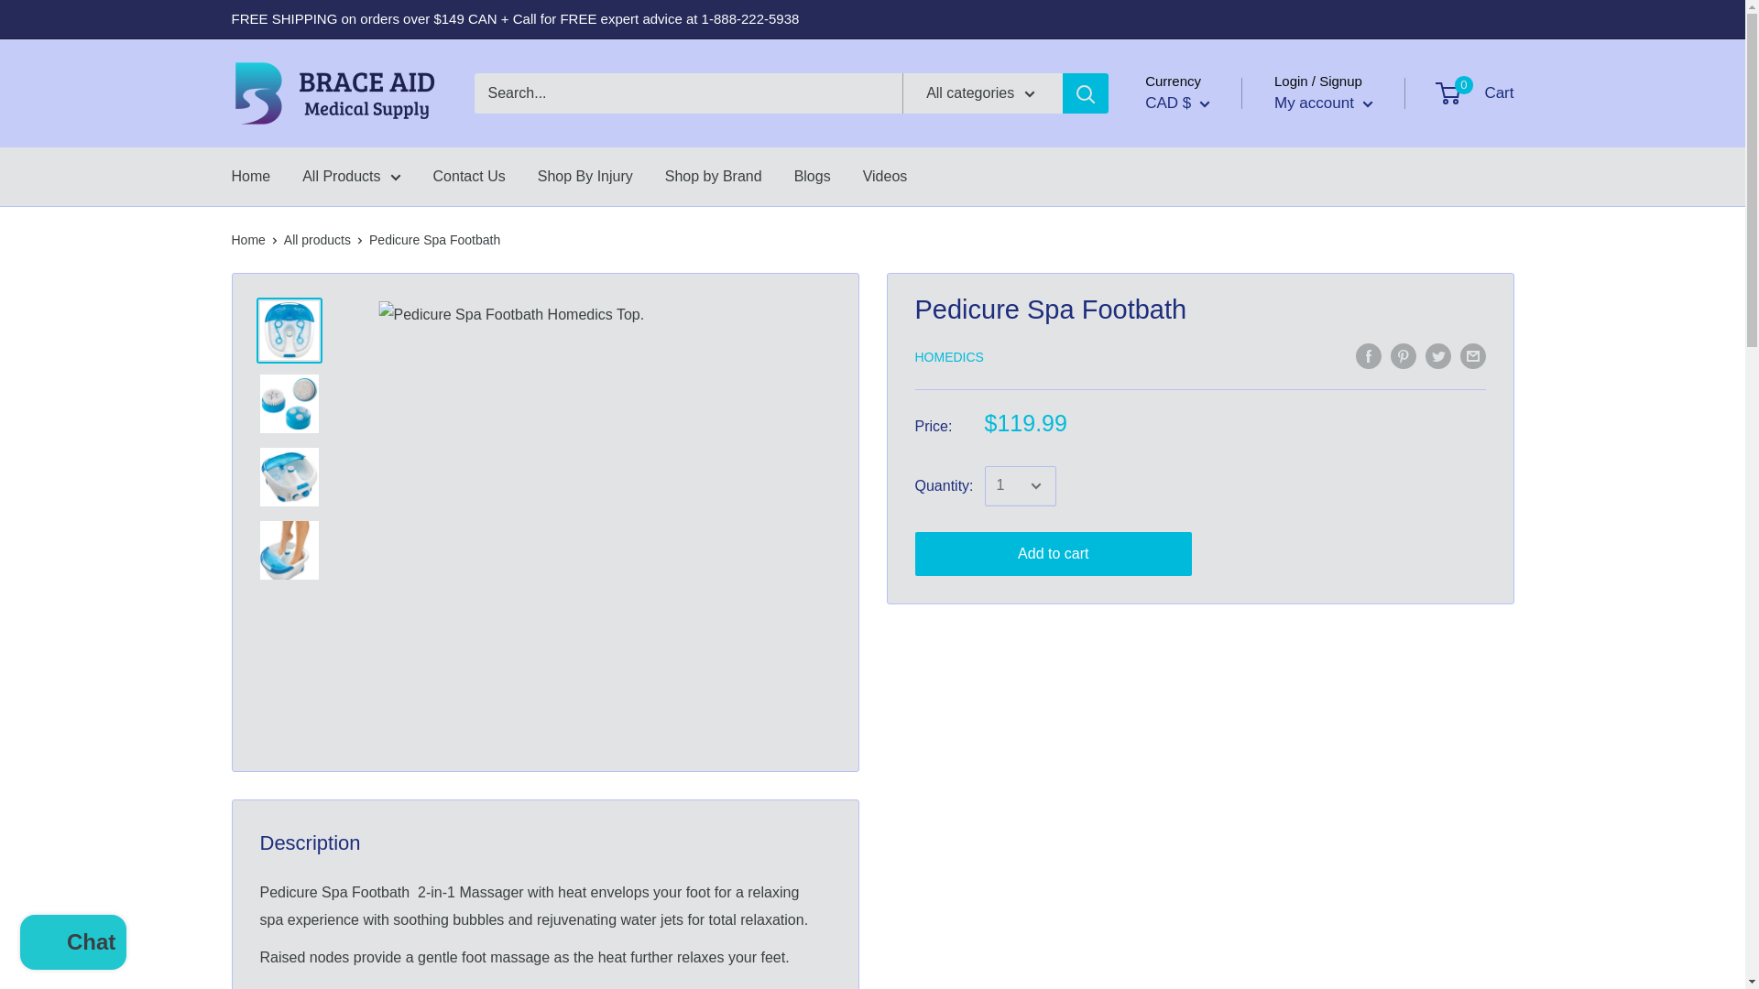 Image resolution: width=1759 pixels, height=989 pixels. What do you see at coordinates (1192, 152) in the screenshot?
I see `CAD` at bounding box center [1192, 152].